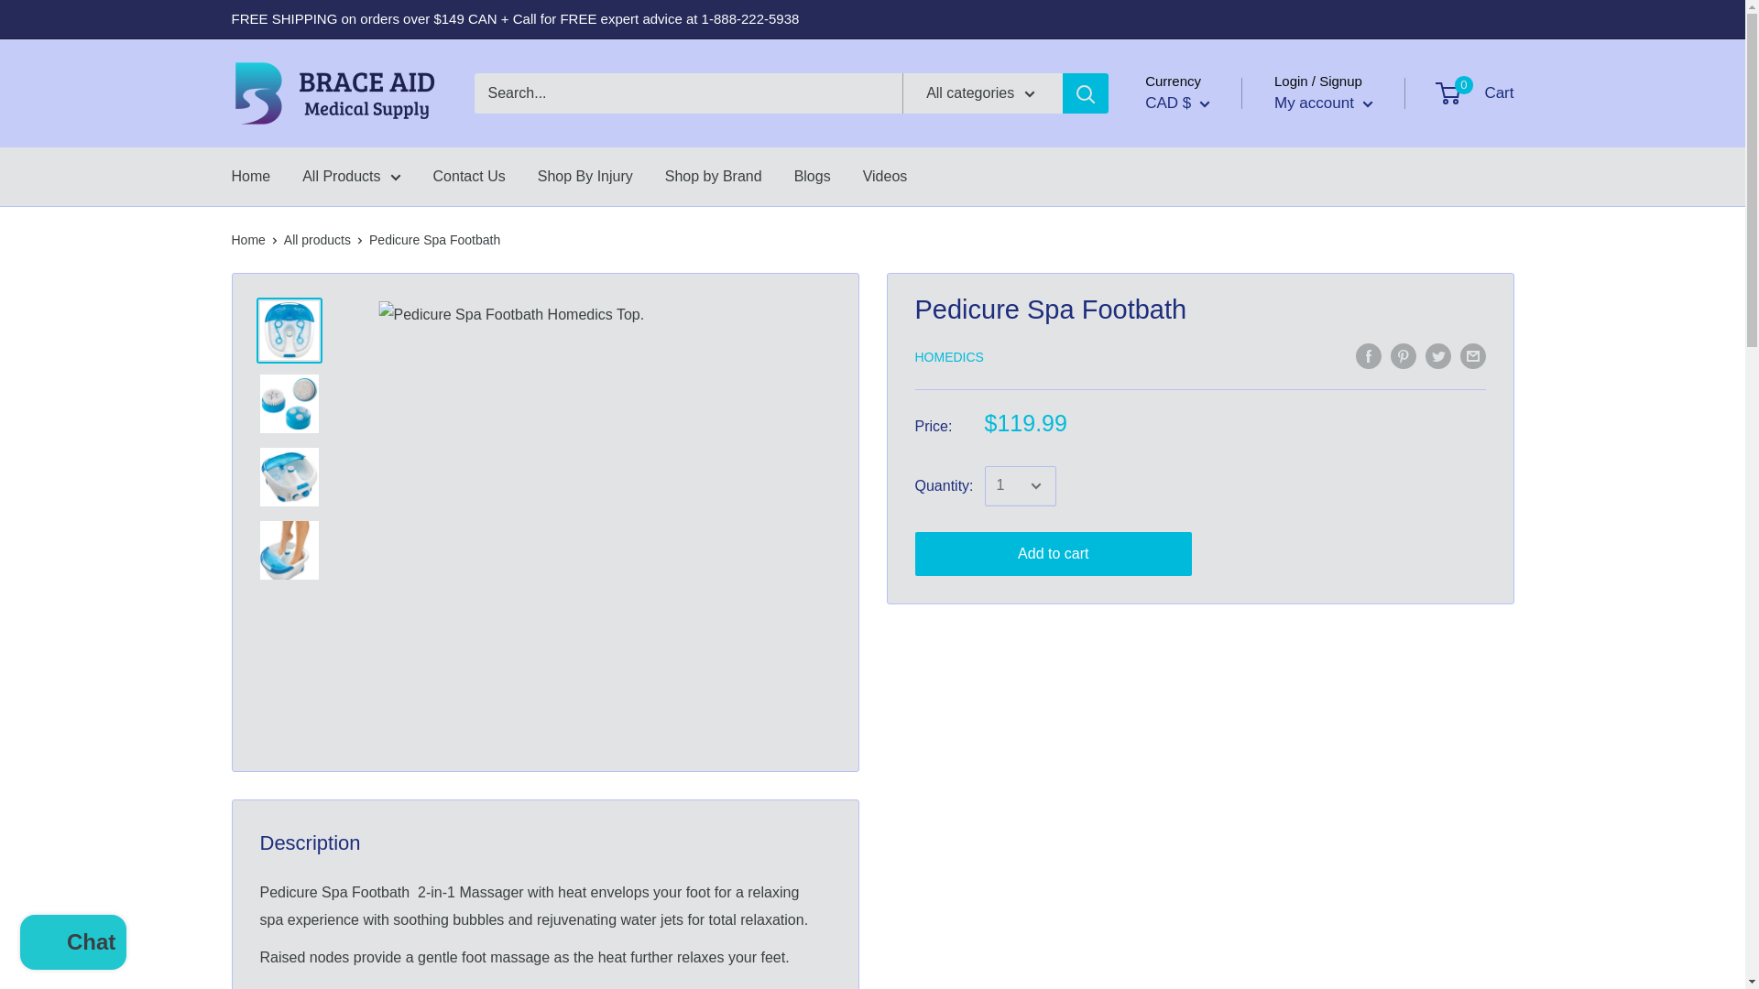 Image resolution: width=1759 pixels, height=989 pixels. What do you see at coordinates (1192, 152) in the screenshot?
I see `CAD` at bounding box center [1192, 152].